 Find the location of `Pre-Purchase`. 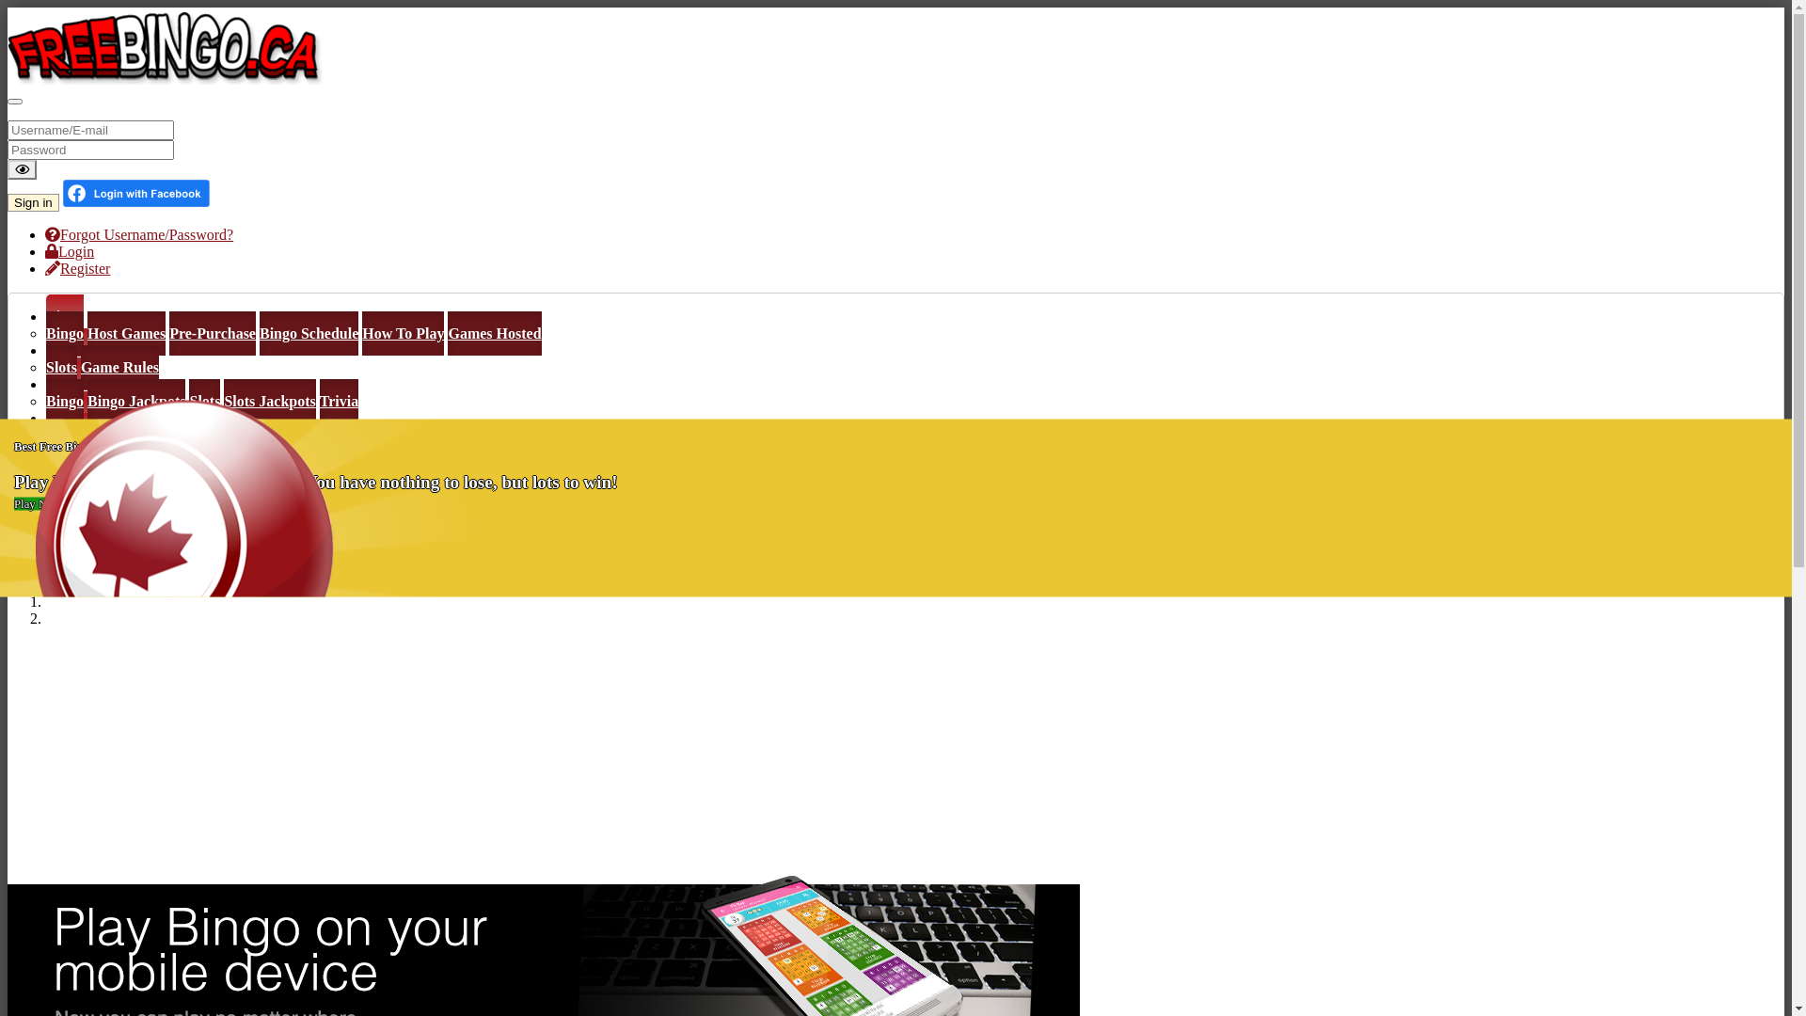

Pre-Purchase is located at coordinates (213, 333).